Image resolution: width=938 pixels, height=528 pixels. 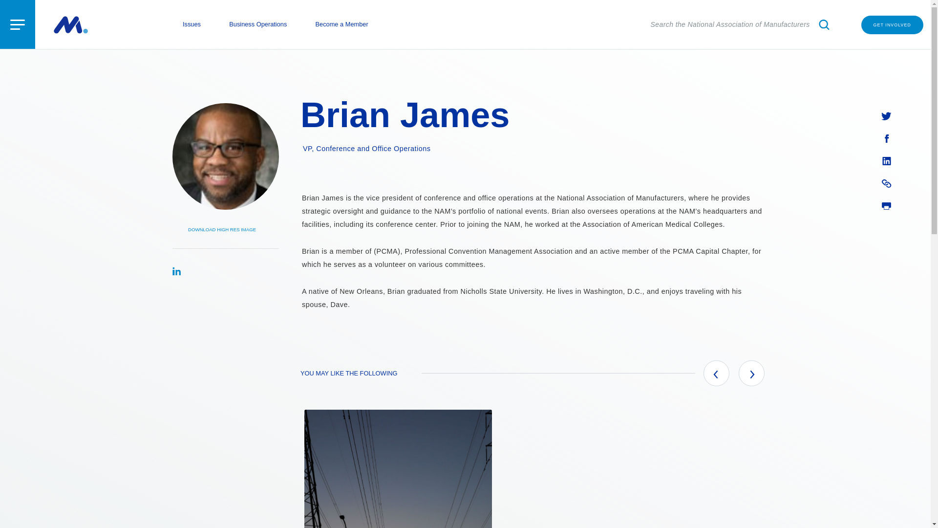 I want to click on Share Link, so click(x=886, y=160).